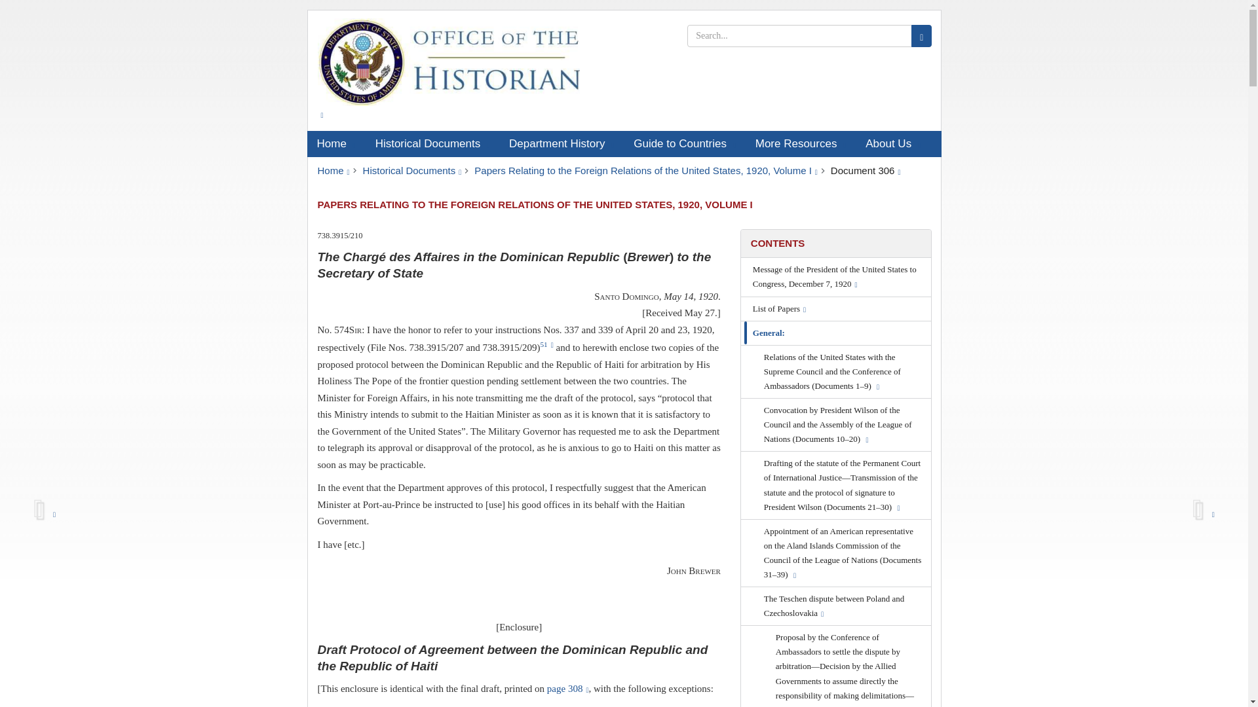  Describe the element at coordinates (892, 143) in the screenshot. I see `About Us` at that location.